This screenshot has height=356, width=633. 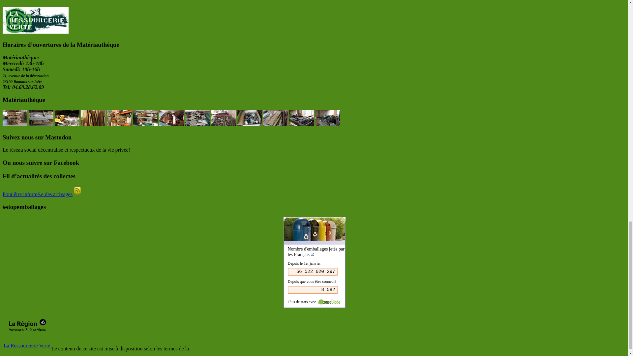 I want to click on mat11, so click(x=67, y=118).